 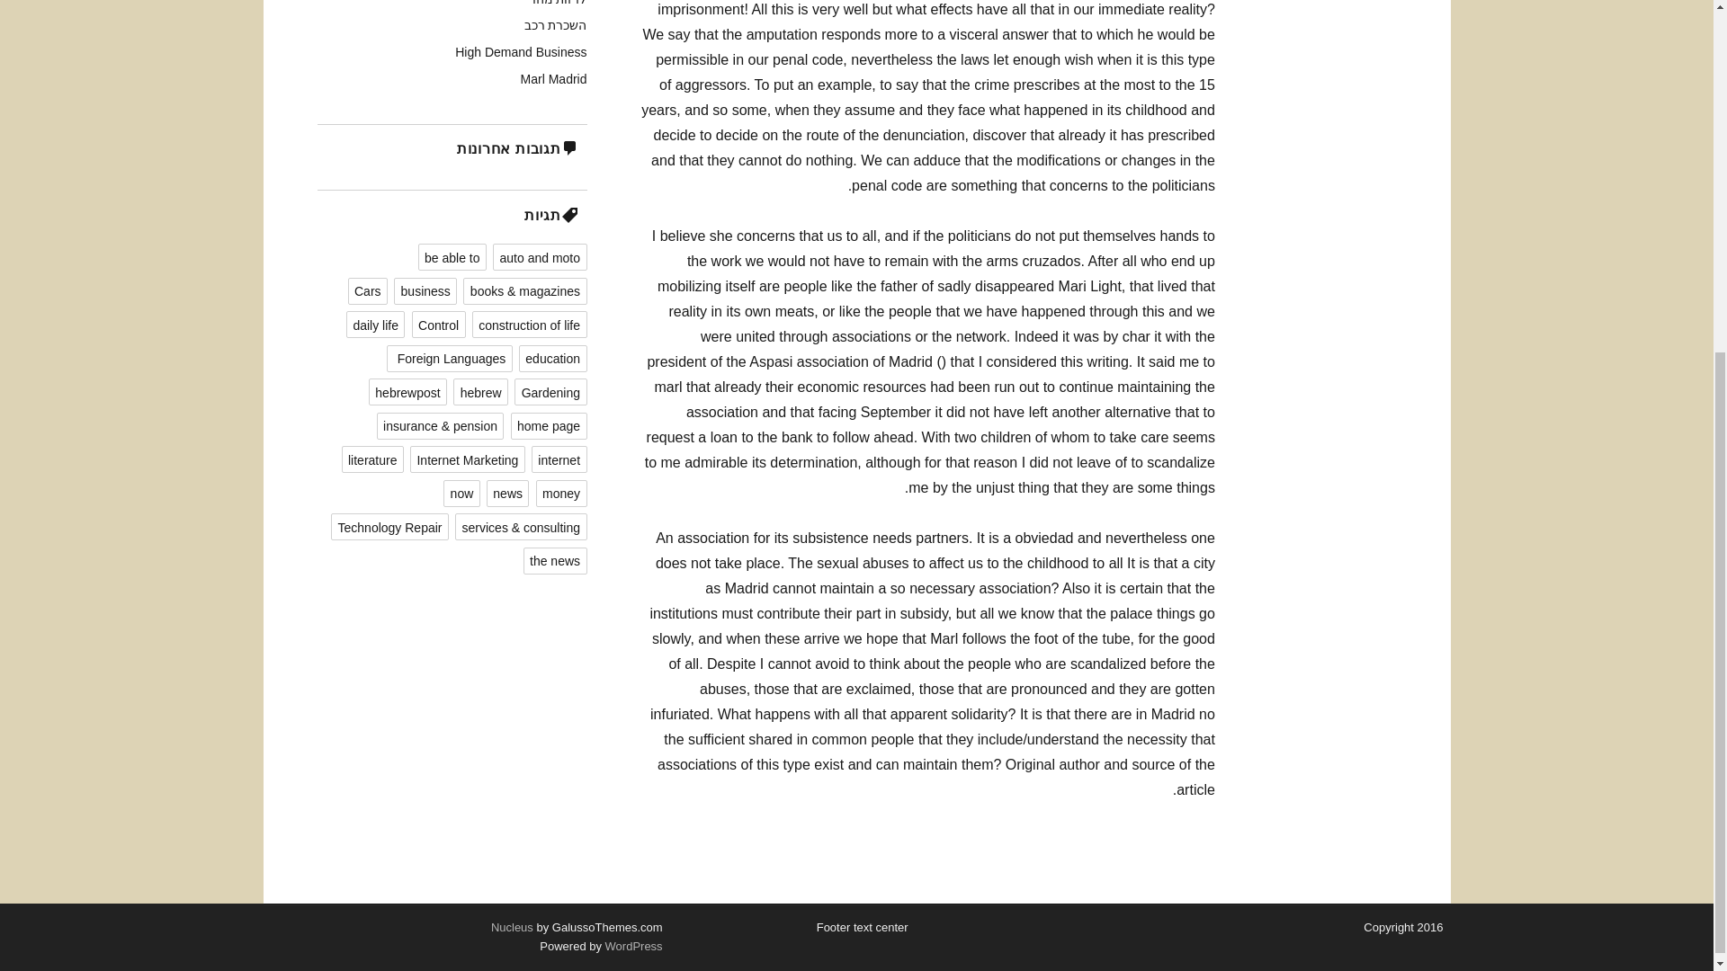 I want to click on internet, so click(x=559, y=459).